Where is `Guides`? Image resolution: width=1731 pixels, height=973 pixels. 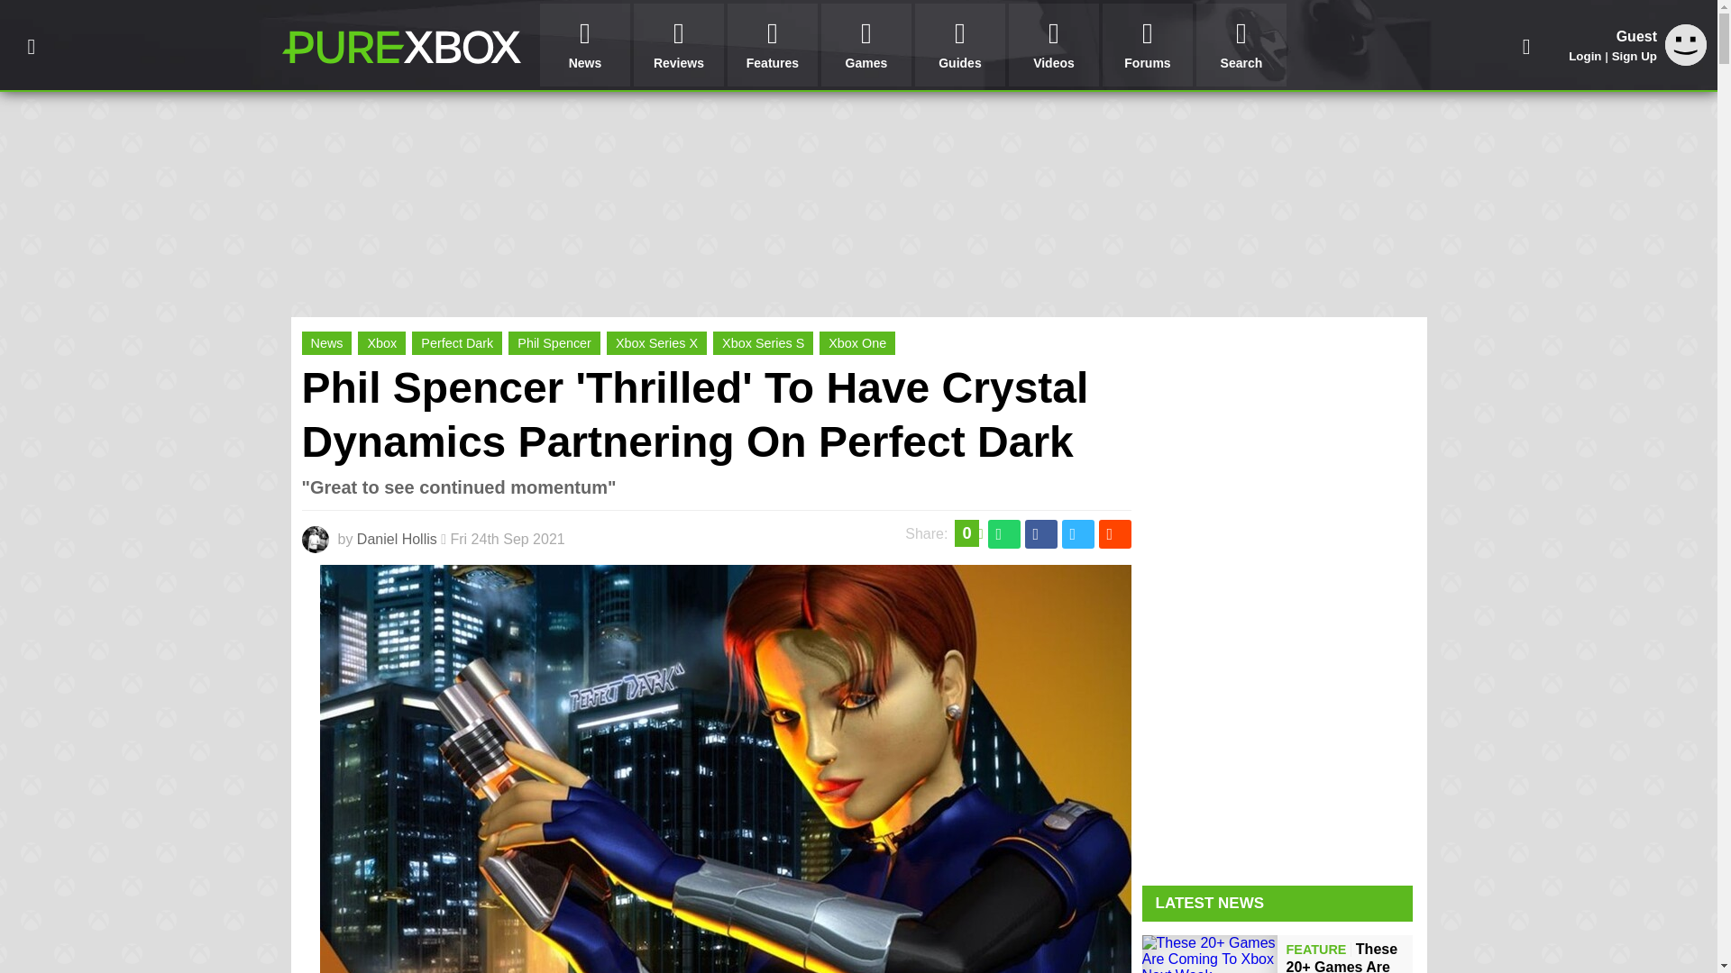
Guides is located at coordinates (960, 45).